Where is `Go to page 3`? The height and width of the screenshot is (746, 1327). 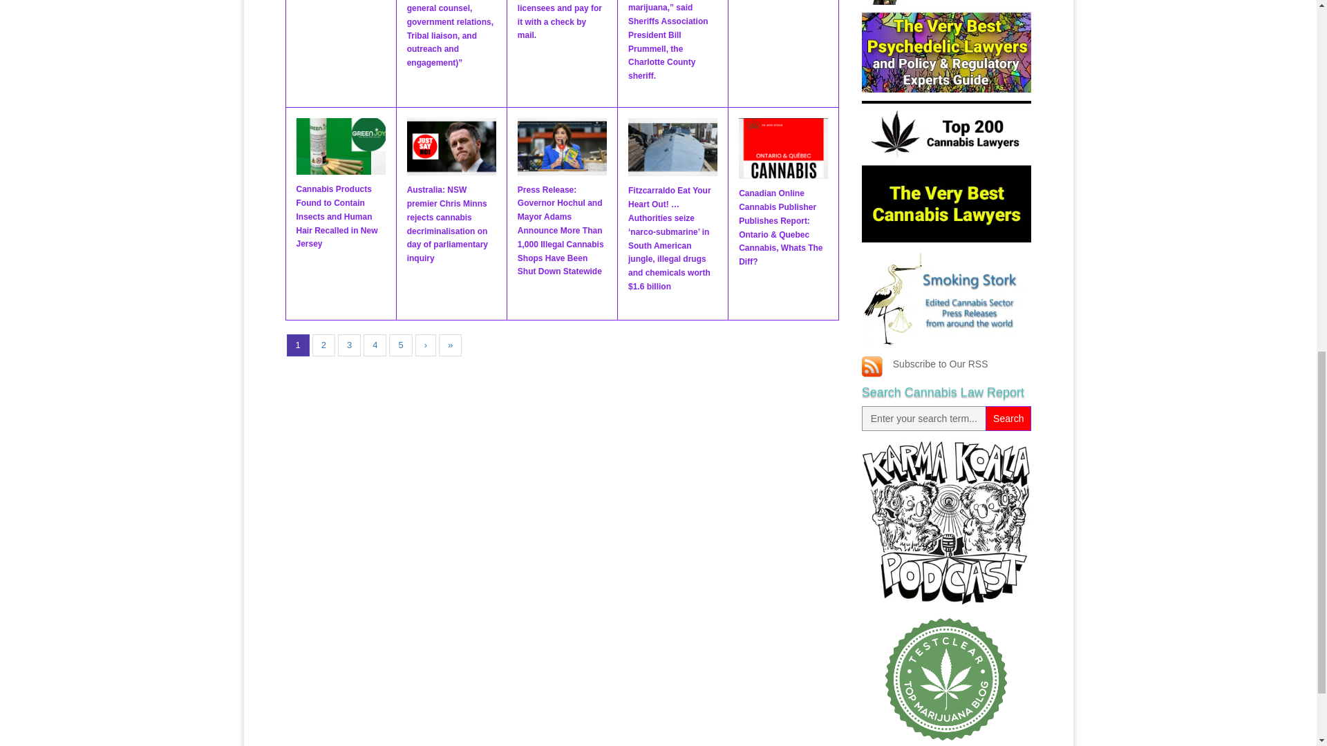
Go to page 3 is located at coordinates (350, 345).